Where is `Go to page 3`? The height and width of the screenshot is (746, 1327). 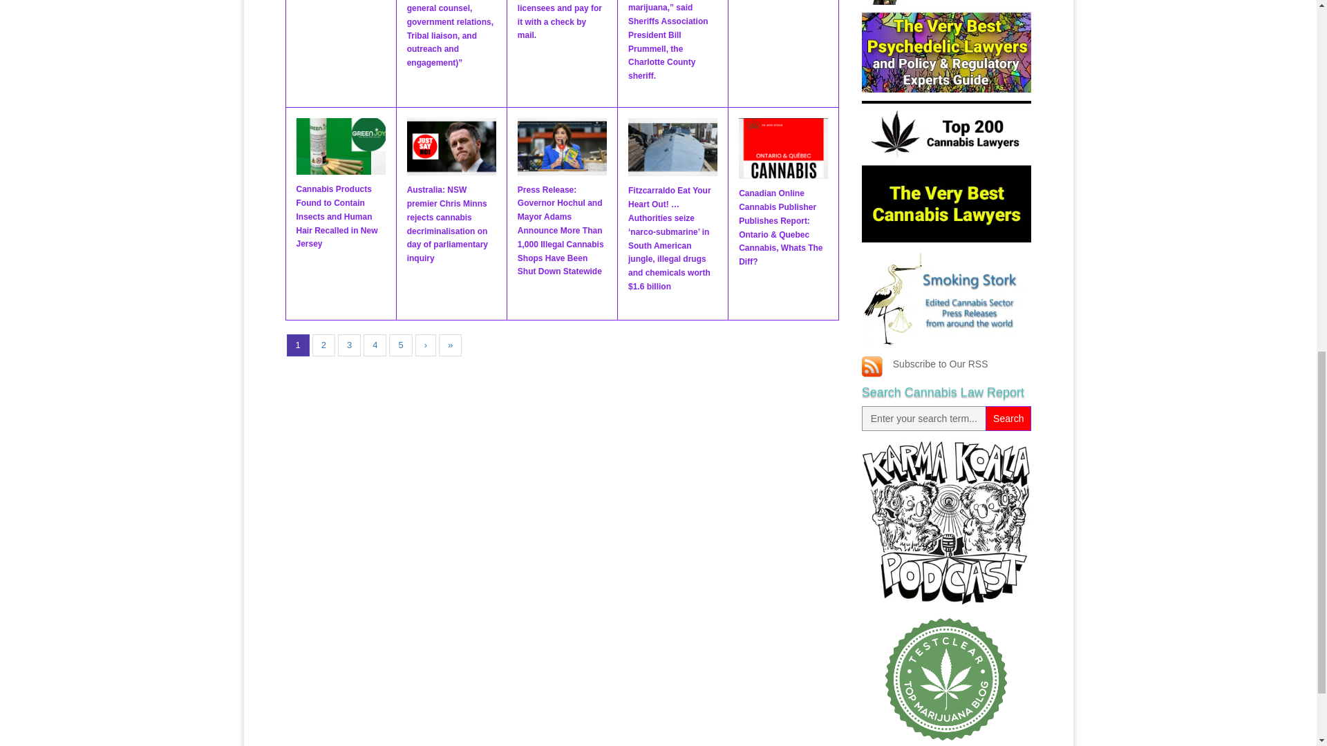
Go to page 3 is located at coordinates (350, 345).